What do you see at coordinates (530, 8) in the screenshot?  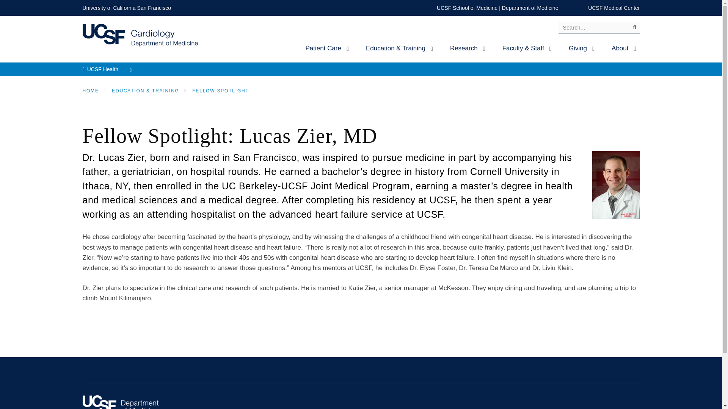 I see `Department of Medicine` at bounding box center [530, 8].